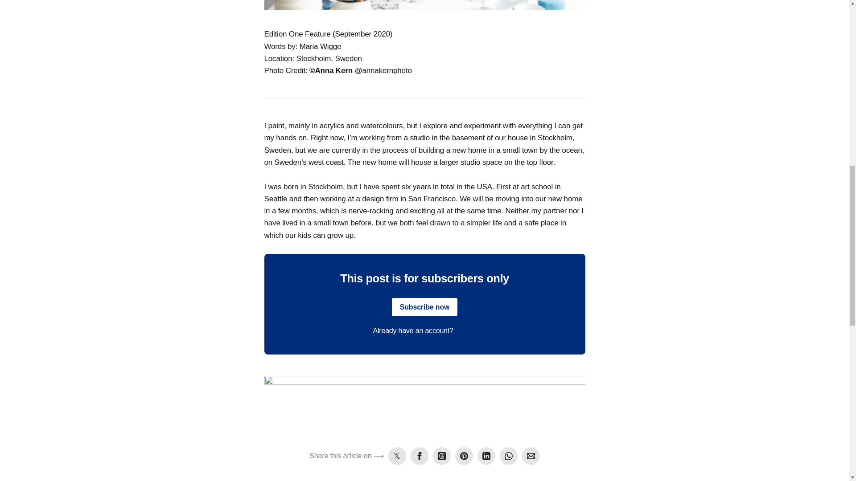 Image resolution: width=856 pixels, height=481 pixels. Describe the element at coordinates (464, 456) in the screenshot. I see `Share on Pinterest` at that location.